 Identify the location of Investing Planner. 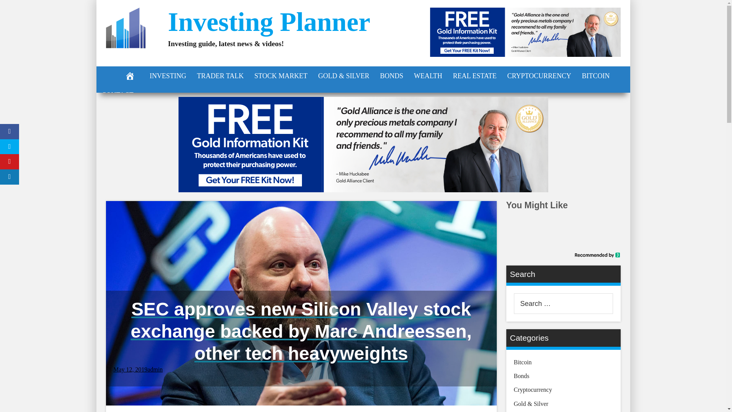
(269, 22).